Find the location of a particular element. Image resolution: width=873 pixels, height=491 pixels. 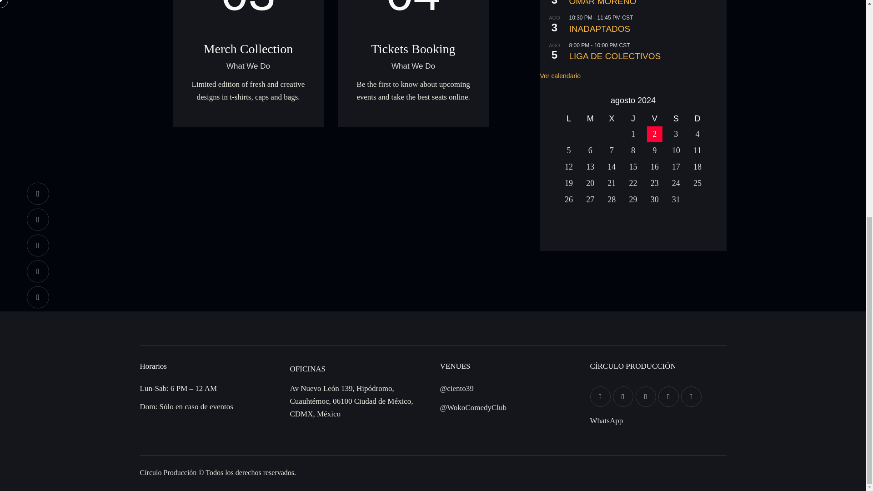

View all posts in What We Do is located at coordinates (248, 66).